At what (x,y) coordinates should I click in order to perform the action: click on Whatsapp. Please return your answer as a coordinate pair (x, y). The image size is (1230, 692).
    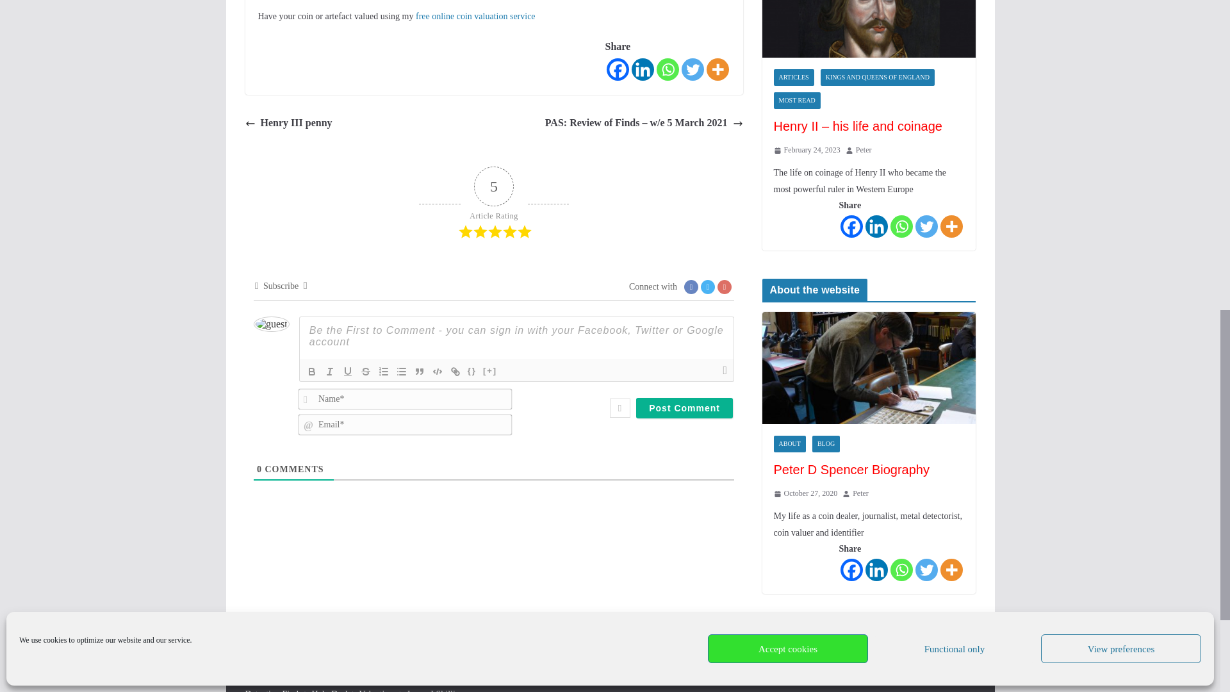
    Looking at the image, I should click on (667, 69).